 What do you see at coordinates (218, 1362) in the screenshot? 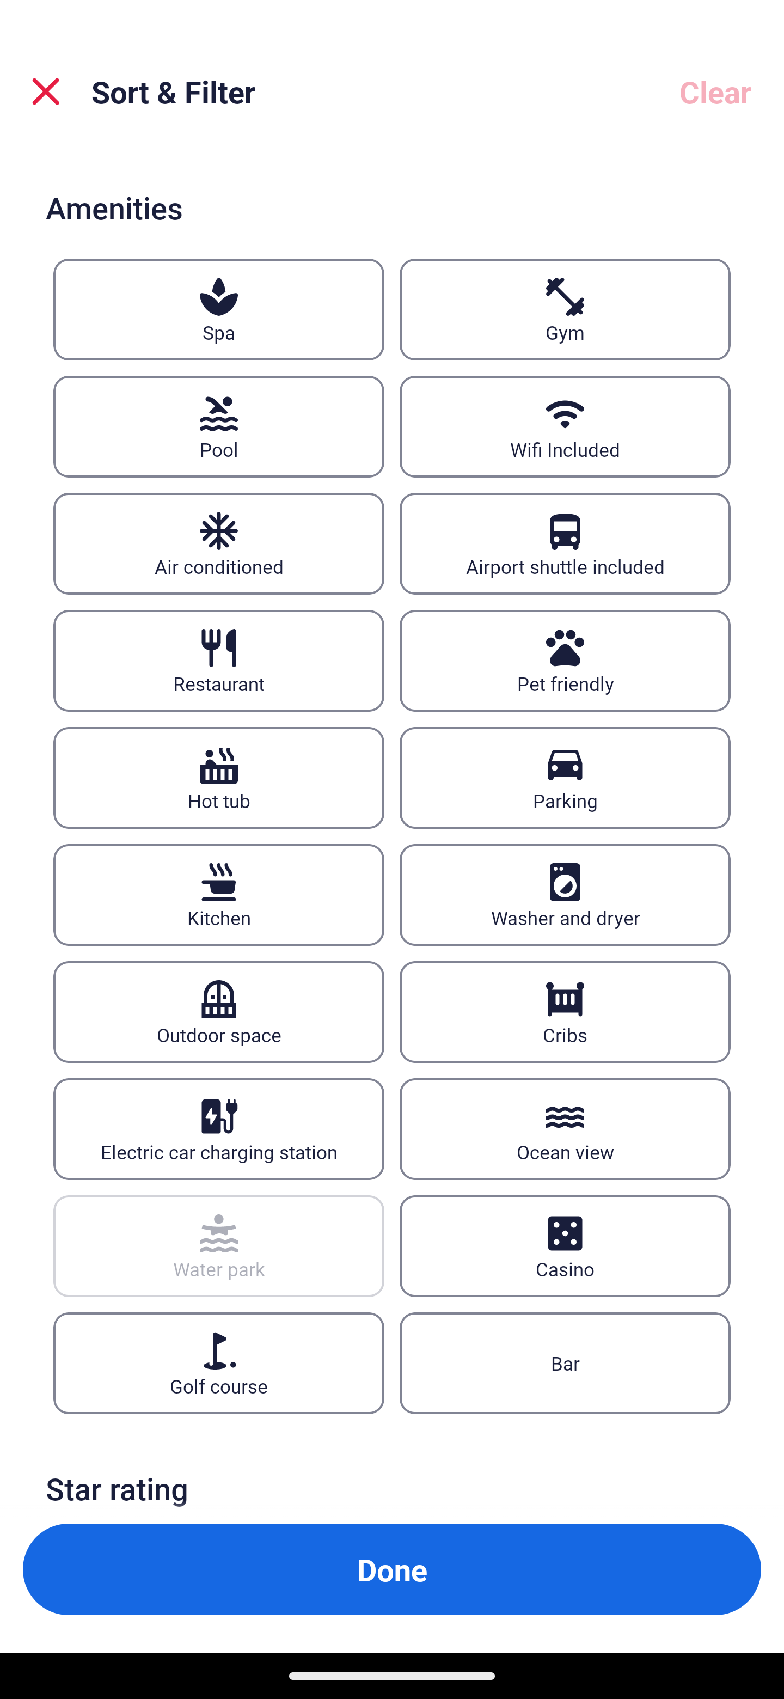
I see `Golf course` at bounding box center [218, 1362].